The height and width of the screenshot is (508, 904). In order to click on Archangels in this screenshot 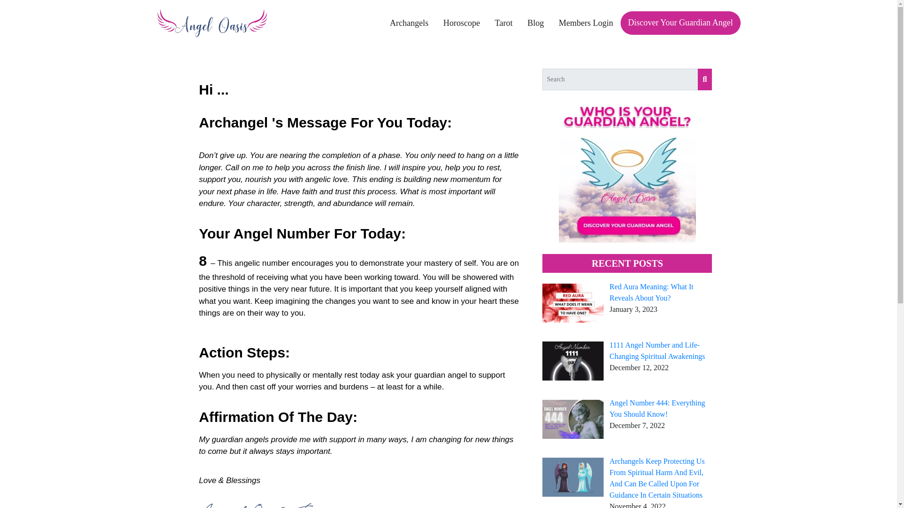, I will do `click(409, 23)`.